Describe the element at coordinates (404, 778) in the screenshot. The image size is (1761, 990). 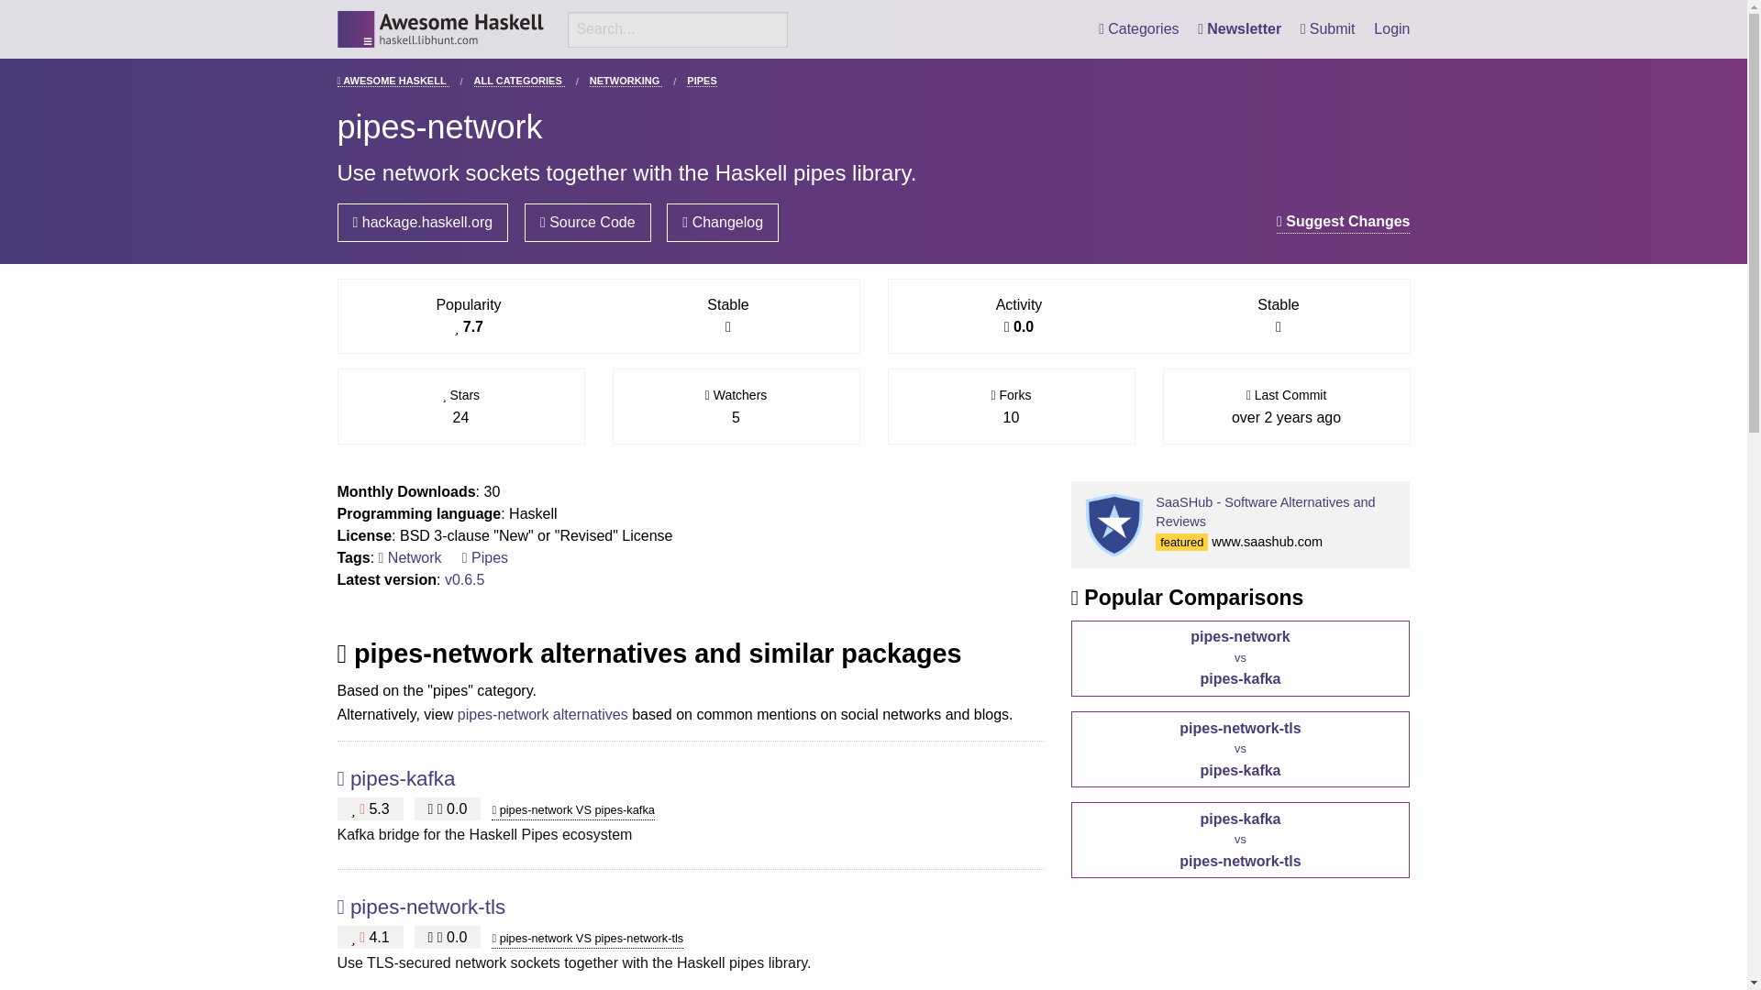
I see `pipes-kafka` at that location.